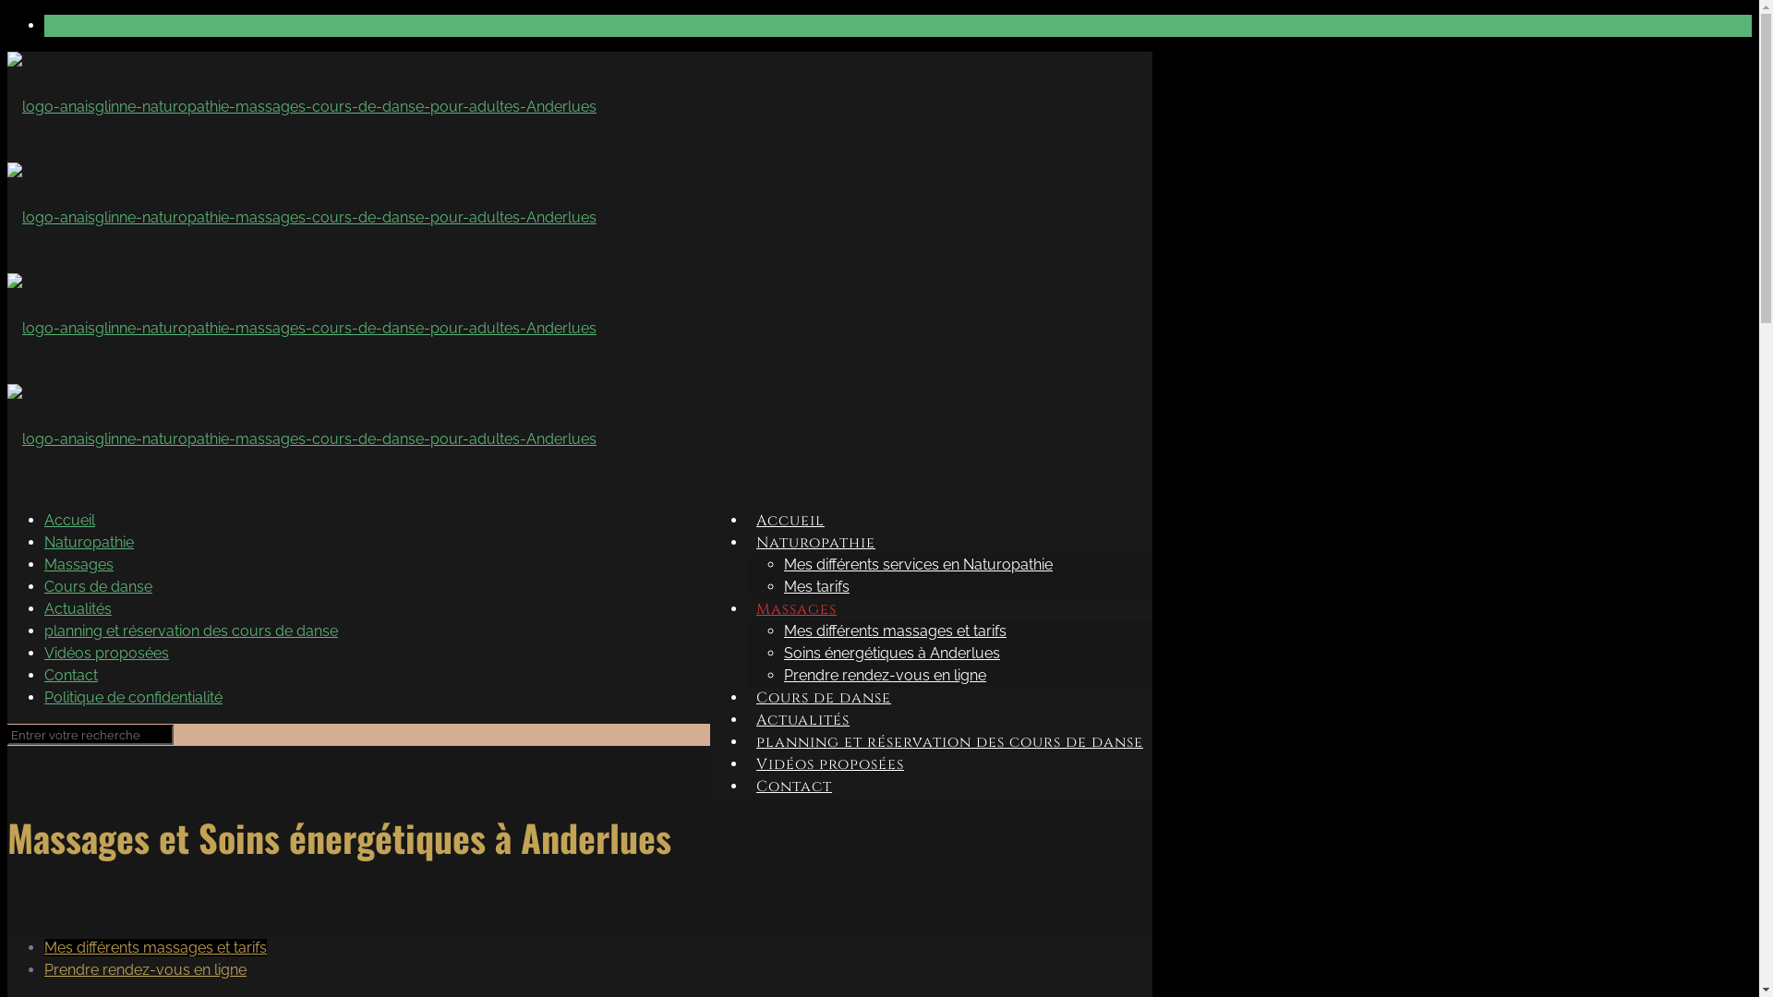 The height and width of the screenshot is (997, 1773). I want to click on Accueil, so click(70, 521).